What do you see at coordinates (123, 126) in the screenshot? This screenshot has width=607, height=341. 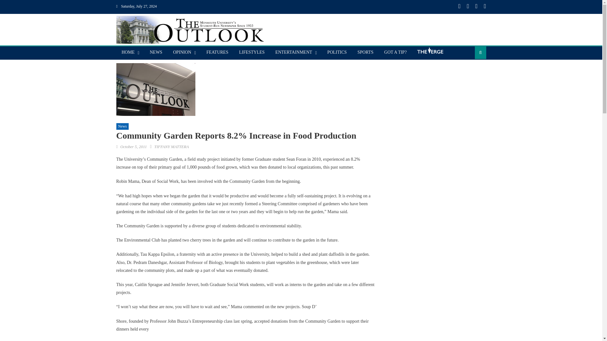 I see `News` at bounding box center [123, 126].